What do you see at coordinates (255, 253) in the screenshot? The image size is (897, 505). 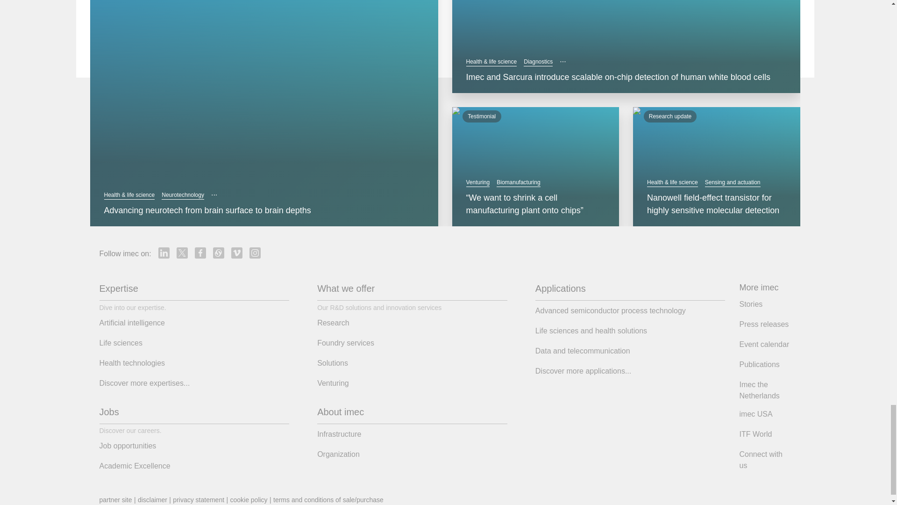 I see `Instagram` at bounding box center [255, 253].